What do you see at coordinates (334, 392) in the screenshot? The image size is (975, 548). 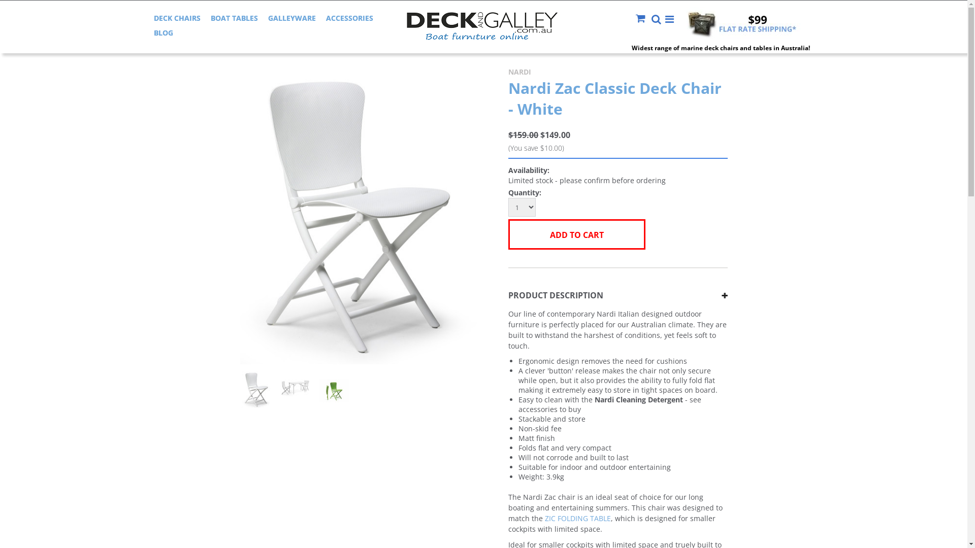 I see `0` at bounding box center [334, 392].